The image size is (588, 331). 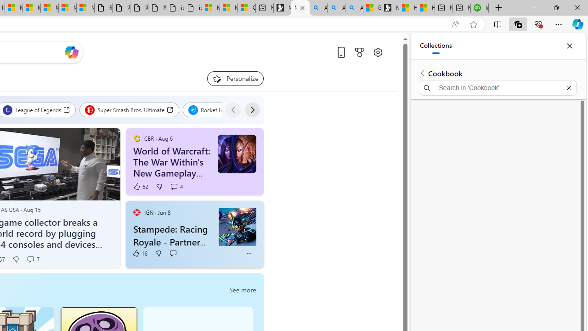 I want to click on Next, so click(x=252, y=109).